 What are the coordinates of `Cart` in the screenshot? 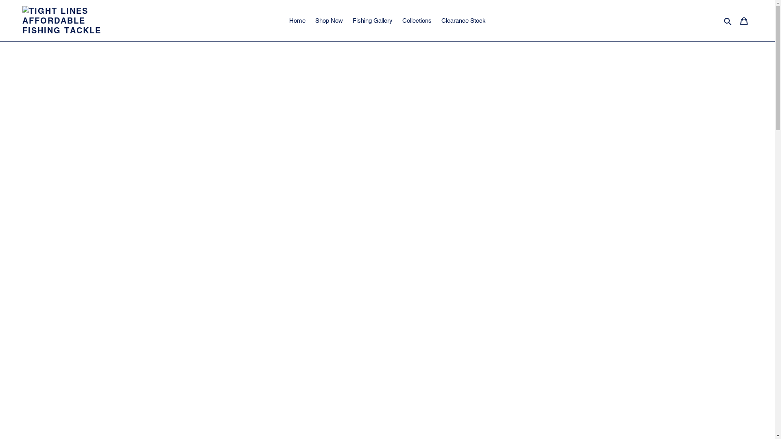 It's located at (744, 21).